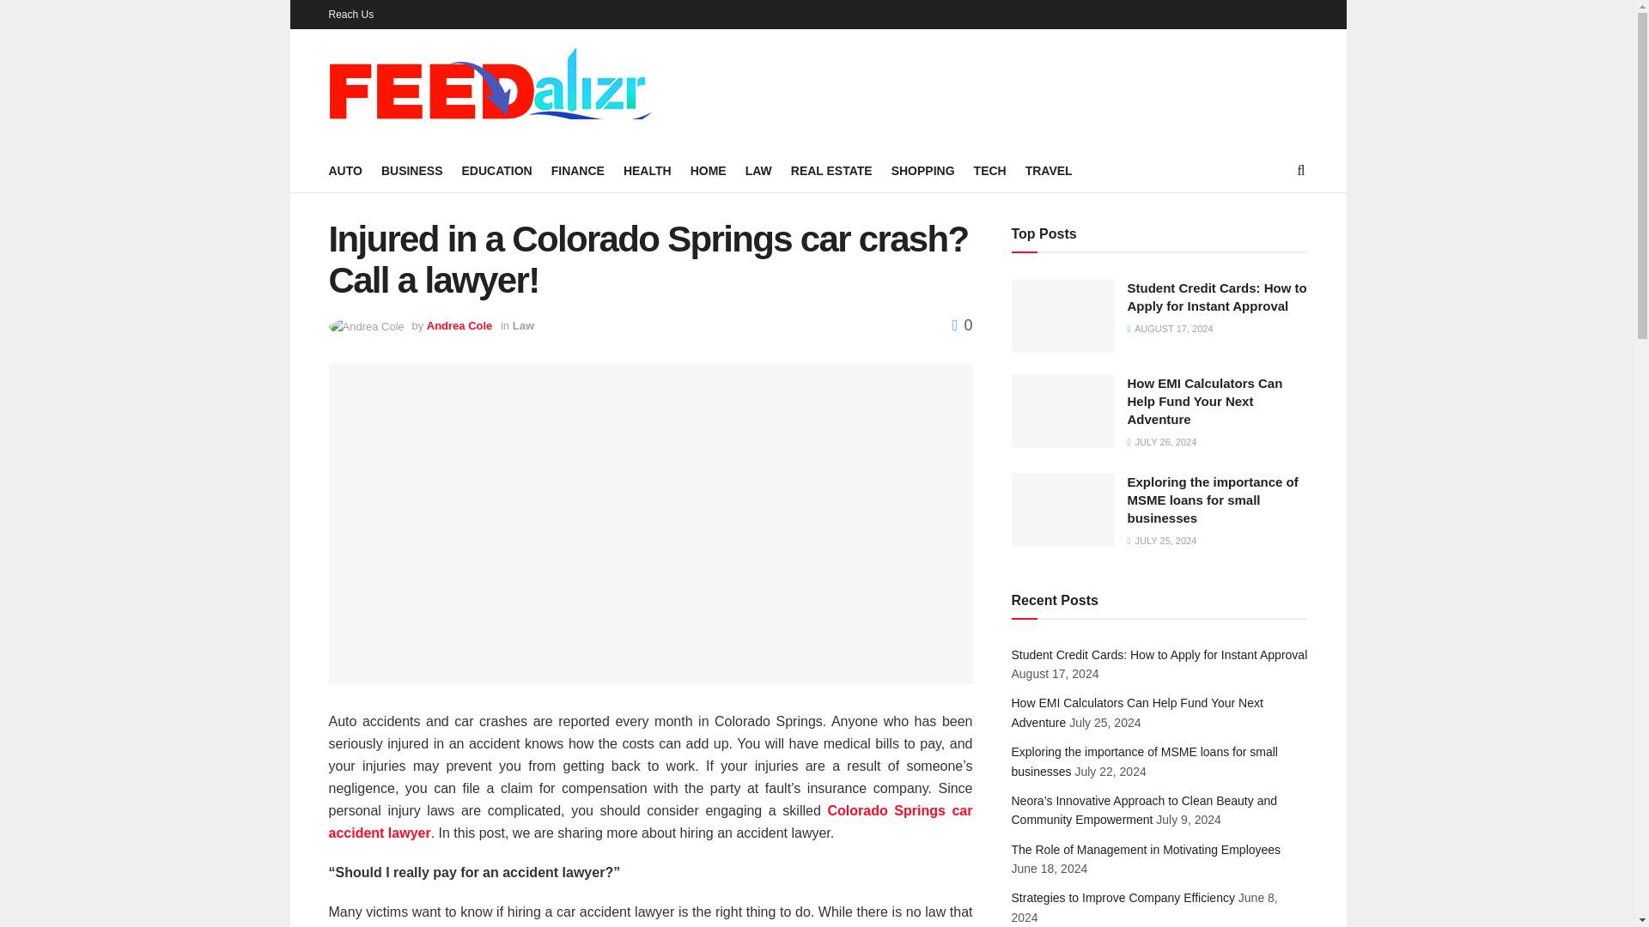 The width and height of the screenshot is (1649, 927). I want to click on EDUCATION, so click(496, 170).